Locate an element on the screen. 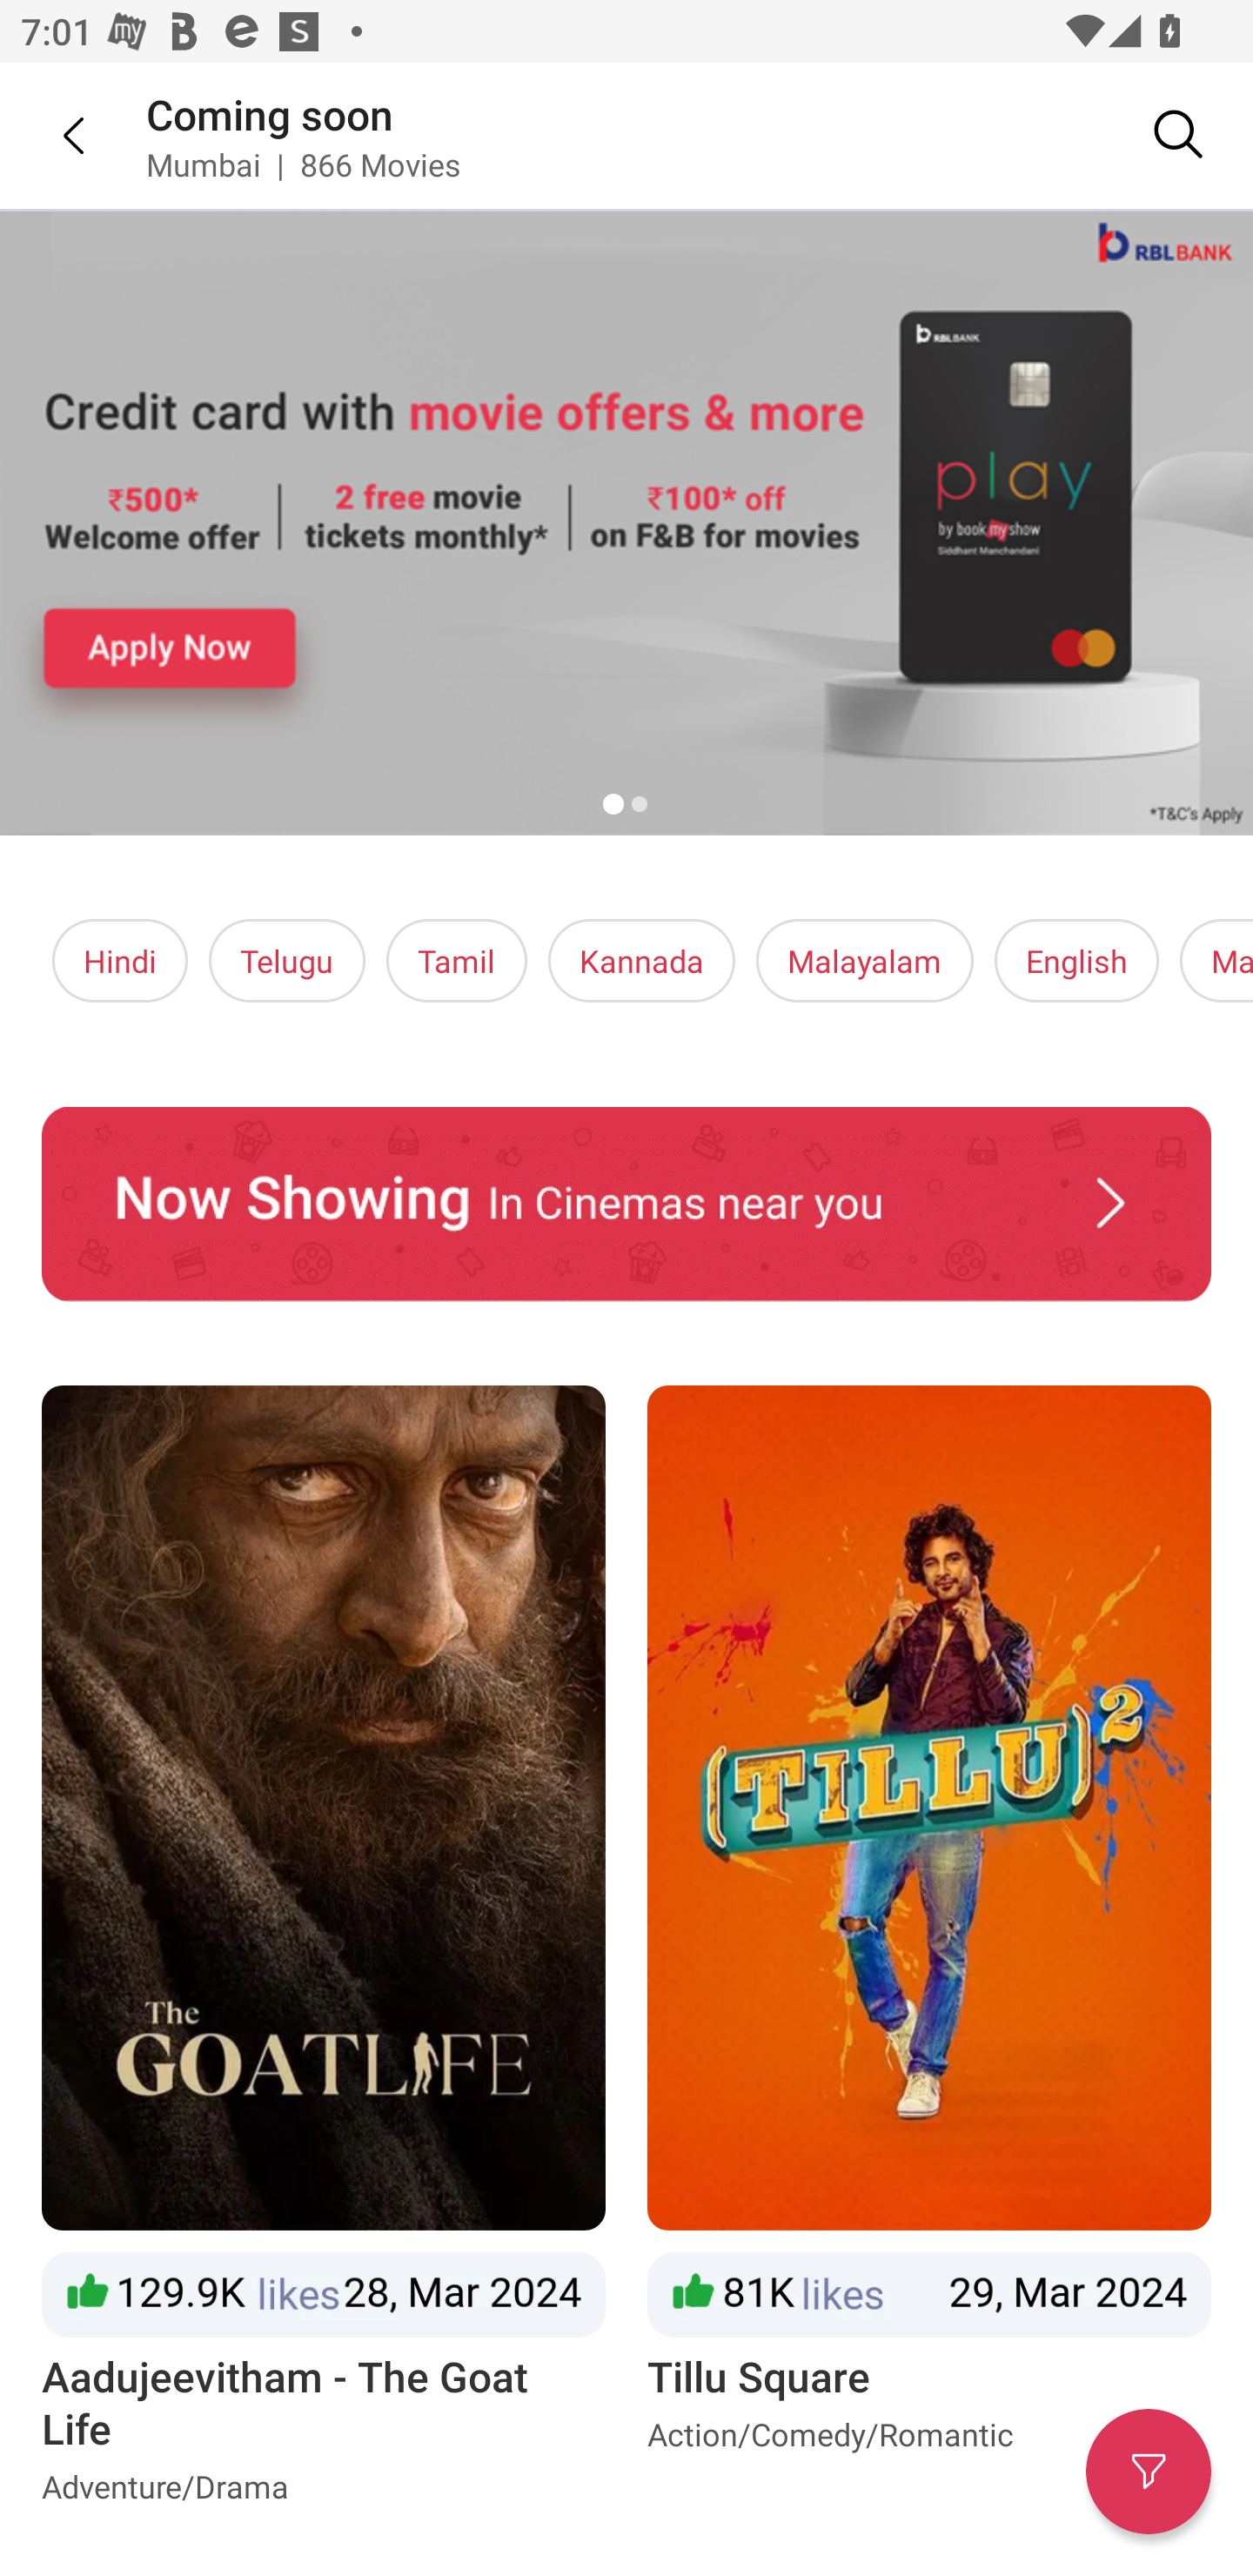 The width and height of the screenshot is (1253, 2576). Hindi is located at coordinates (120, 961).